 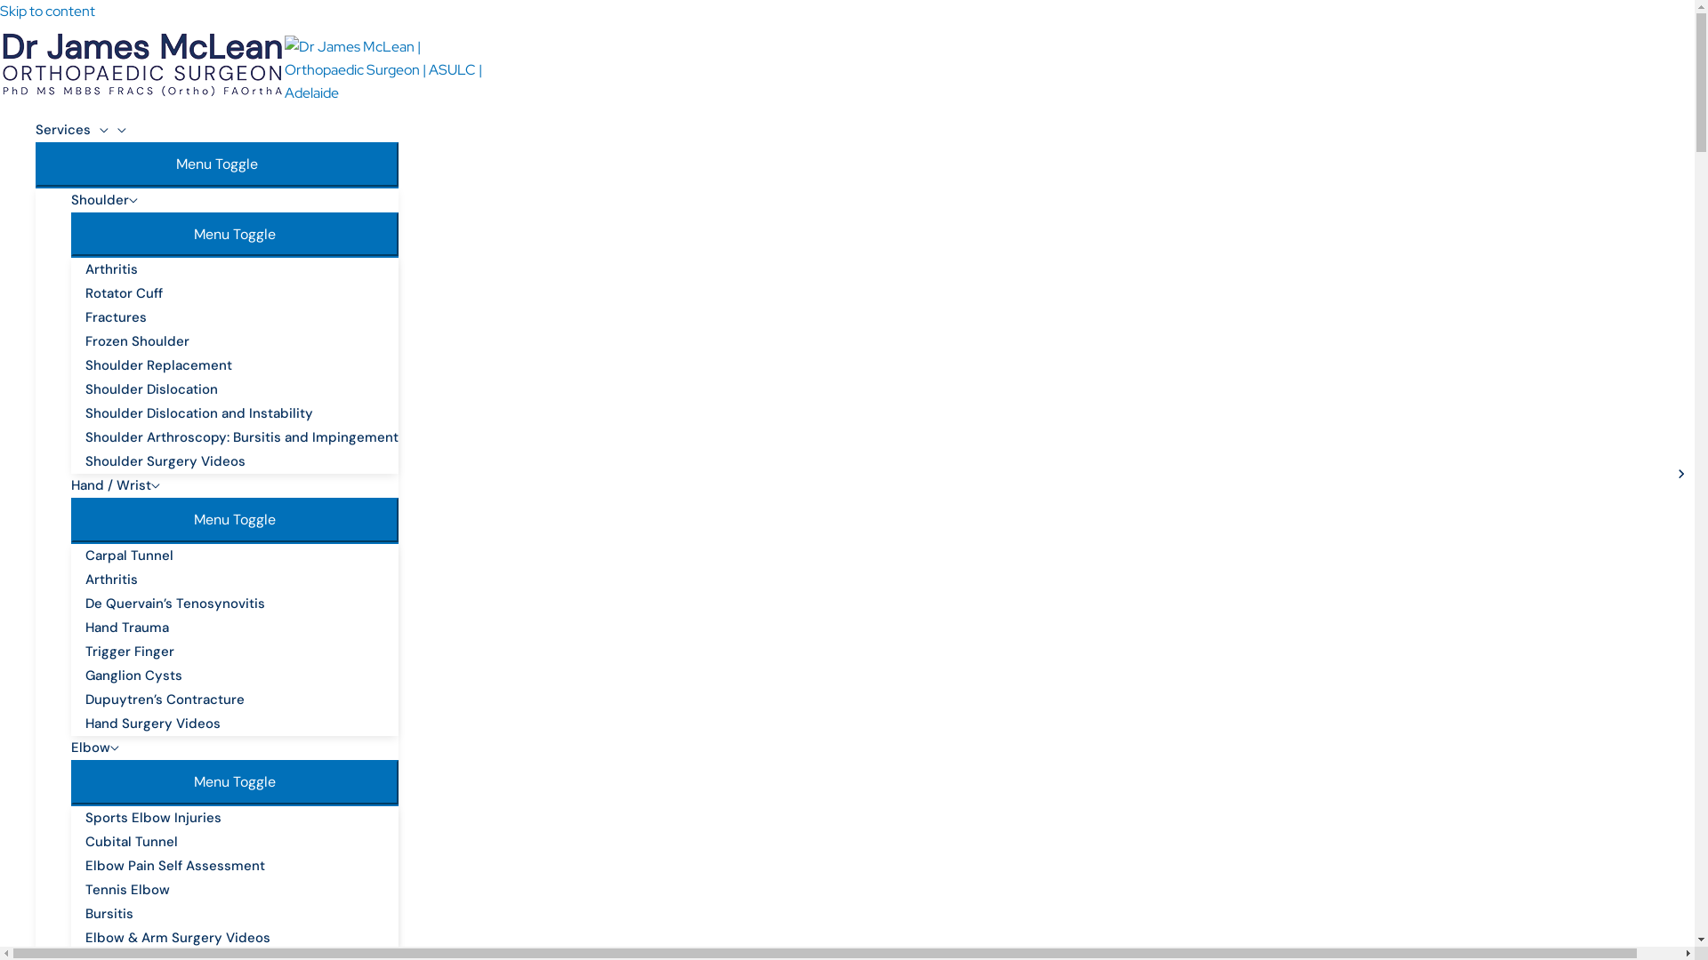 What do you see at coordinates (242, 389) in the screenshot?
I see `Shoulder Dislocation` at bounding box center [242, 389].